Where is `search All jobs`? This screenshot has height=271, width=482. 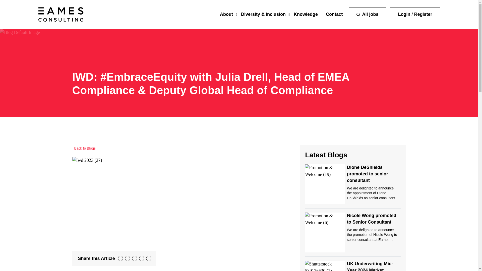
search All jobs is located at coordinates (367, 14).